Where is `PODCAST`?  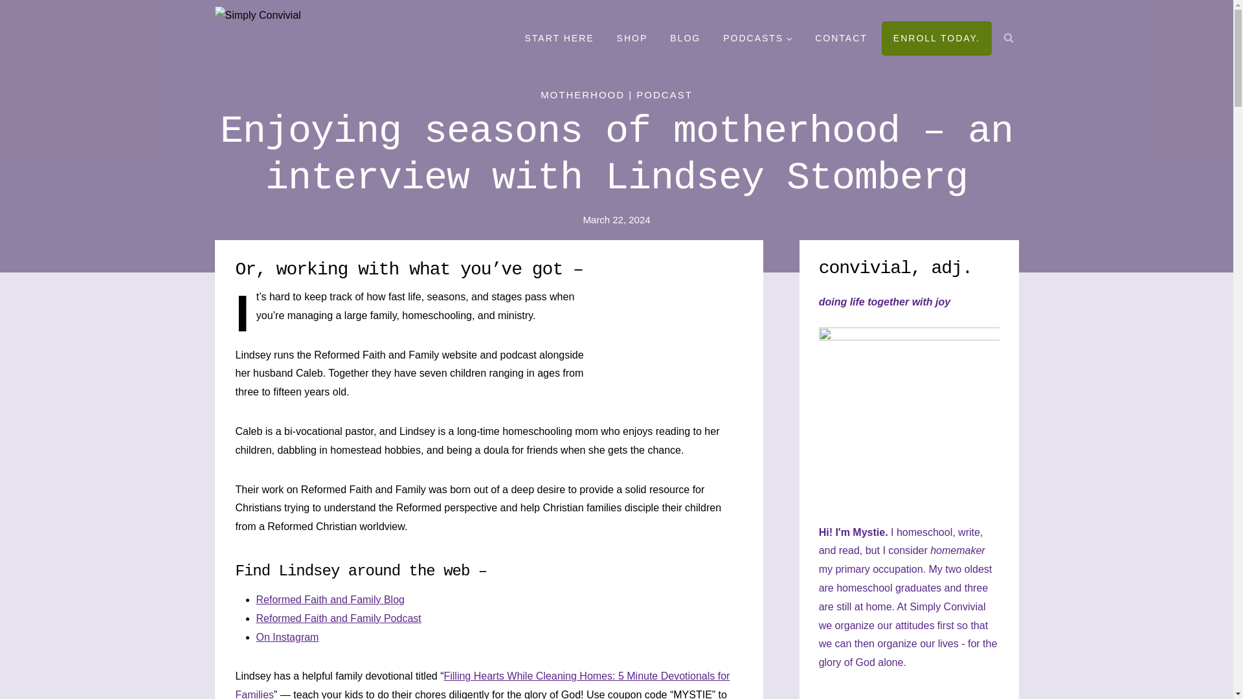 PODCAST is located at coordinates (664, 94).